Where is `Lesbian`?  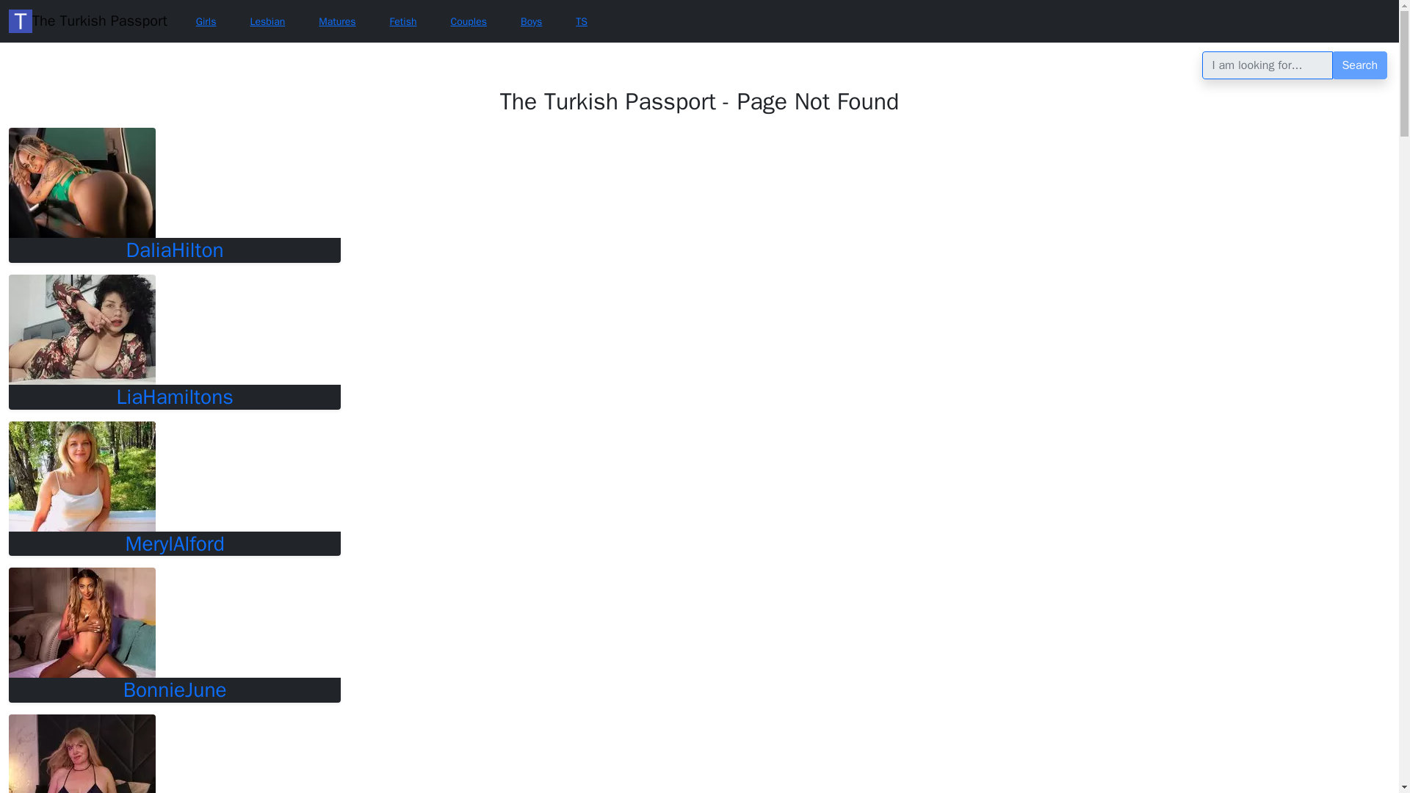
Lesbian is located at coordinates (267, 22).